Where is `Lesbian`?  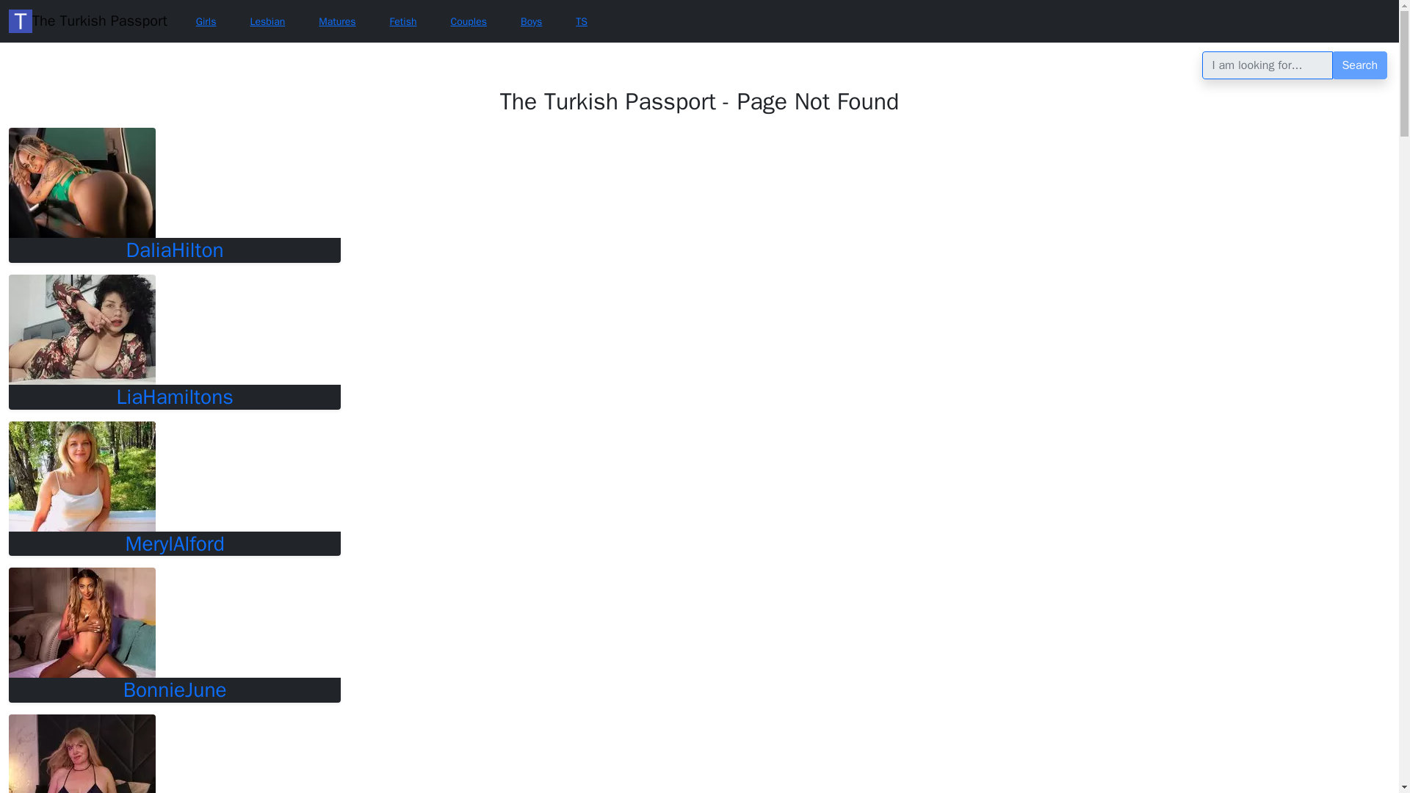
Lesbian is located at coordinates (267, 22).